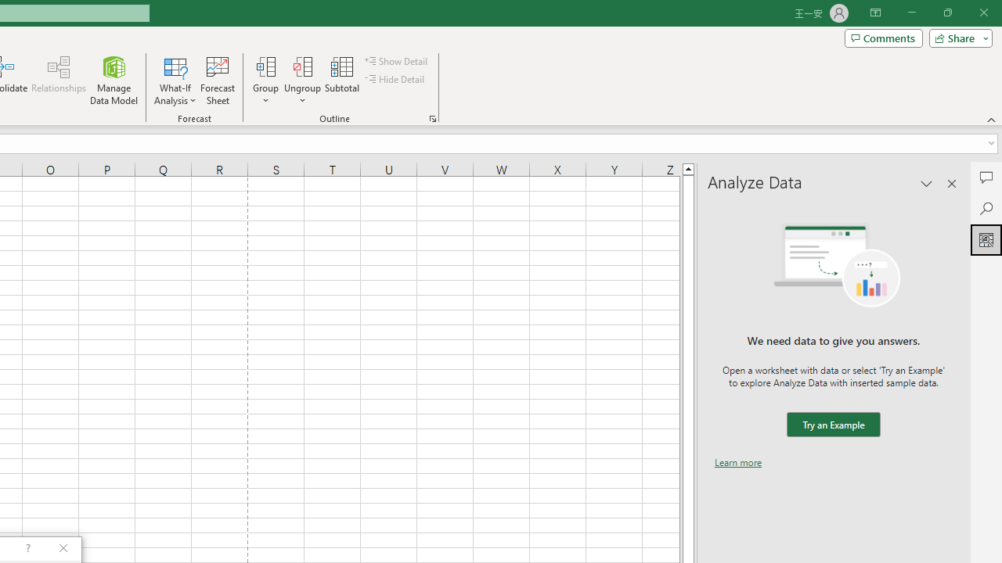  What do you see at coordinates (986, 177) in the screenshot?
I see `Comments` at bounding box center [986, 177].